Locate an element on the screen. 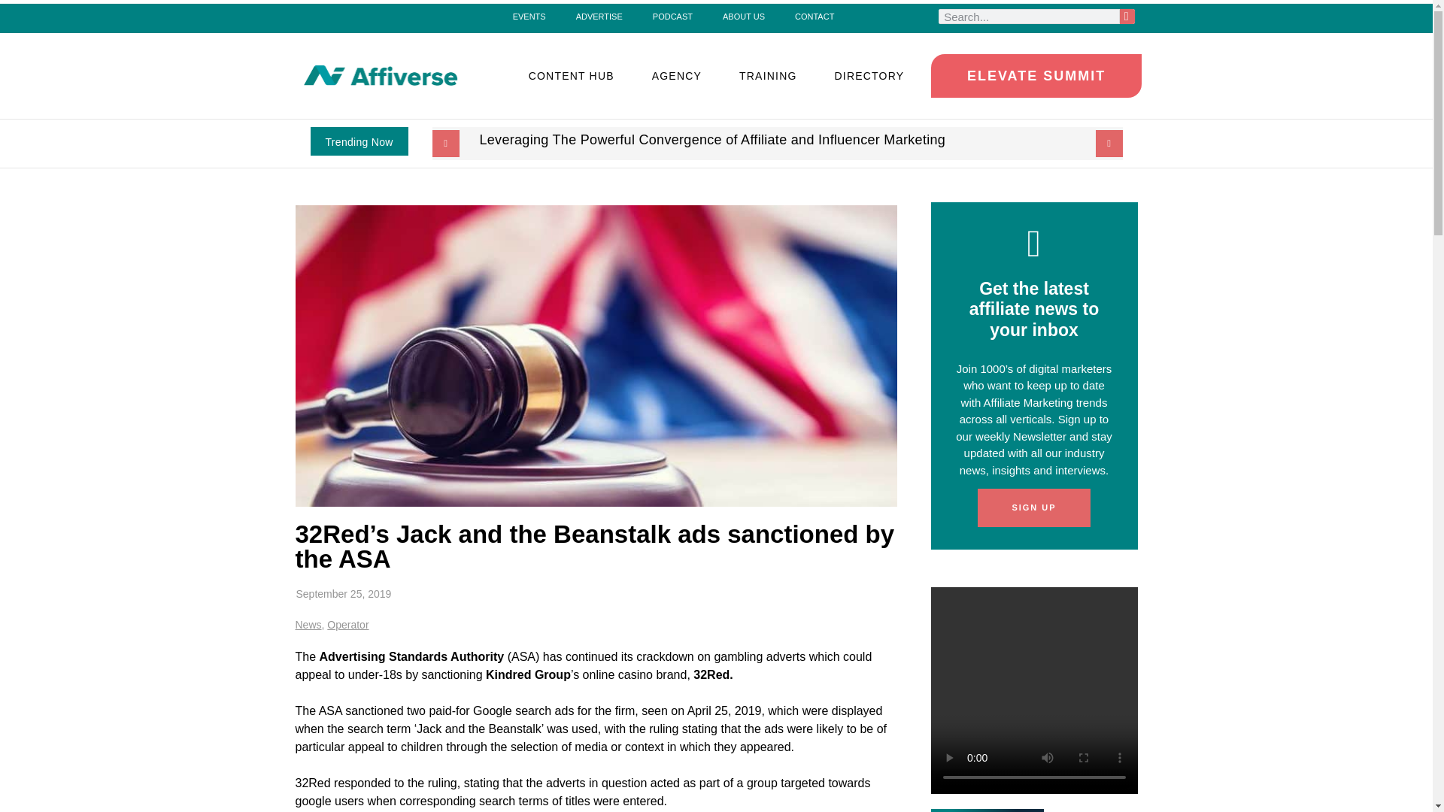  PODCAST is located at coordinates (672, 16).